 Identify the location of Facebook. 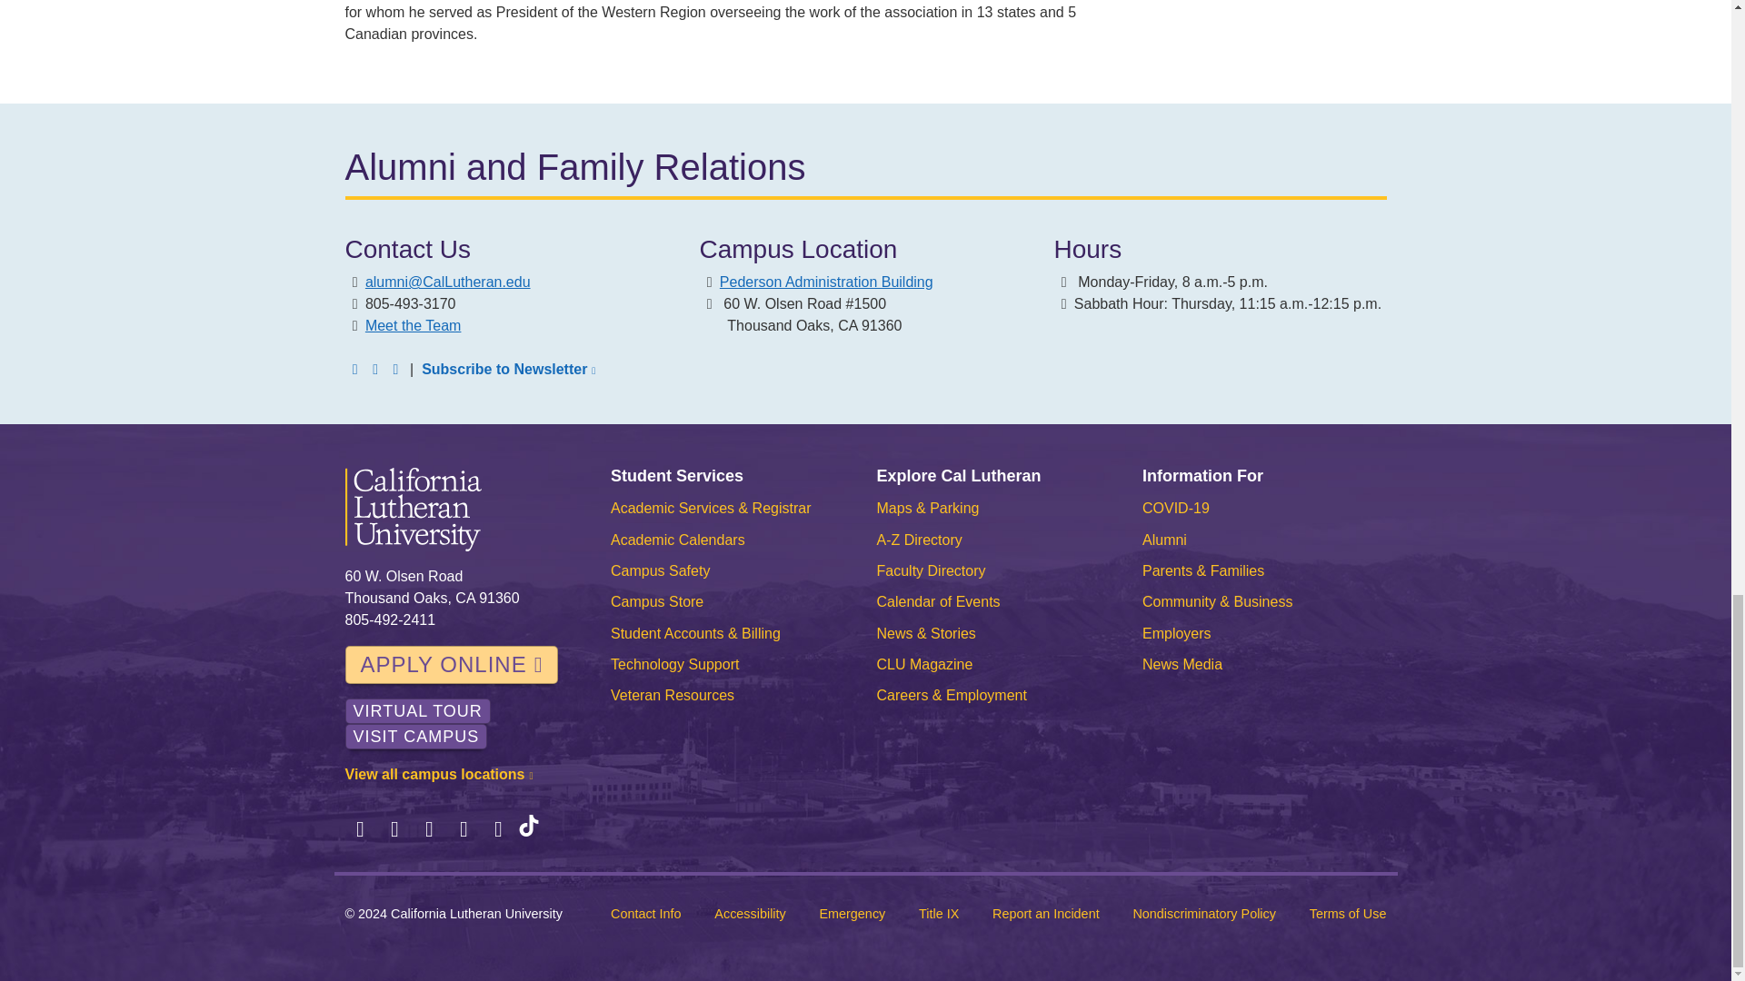
(354, 369).